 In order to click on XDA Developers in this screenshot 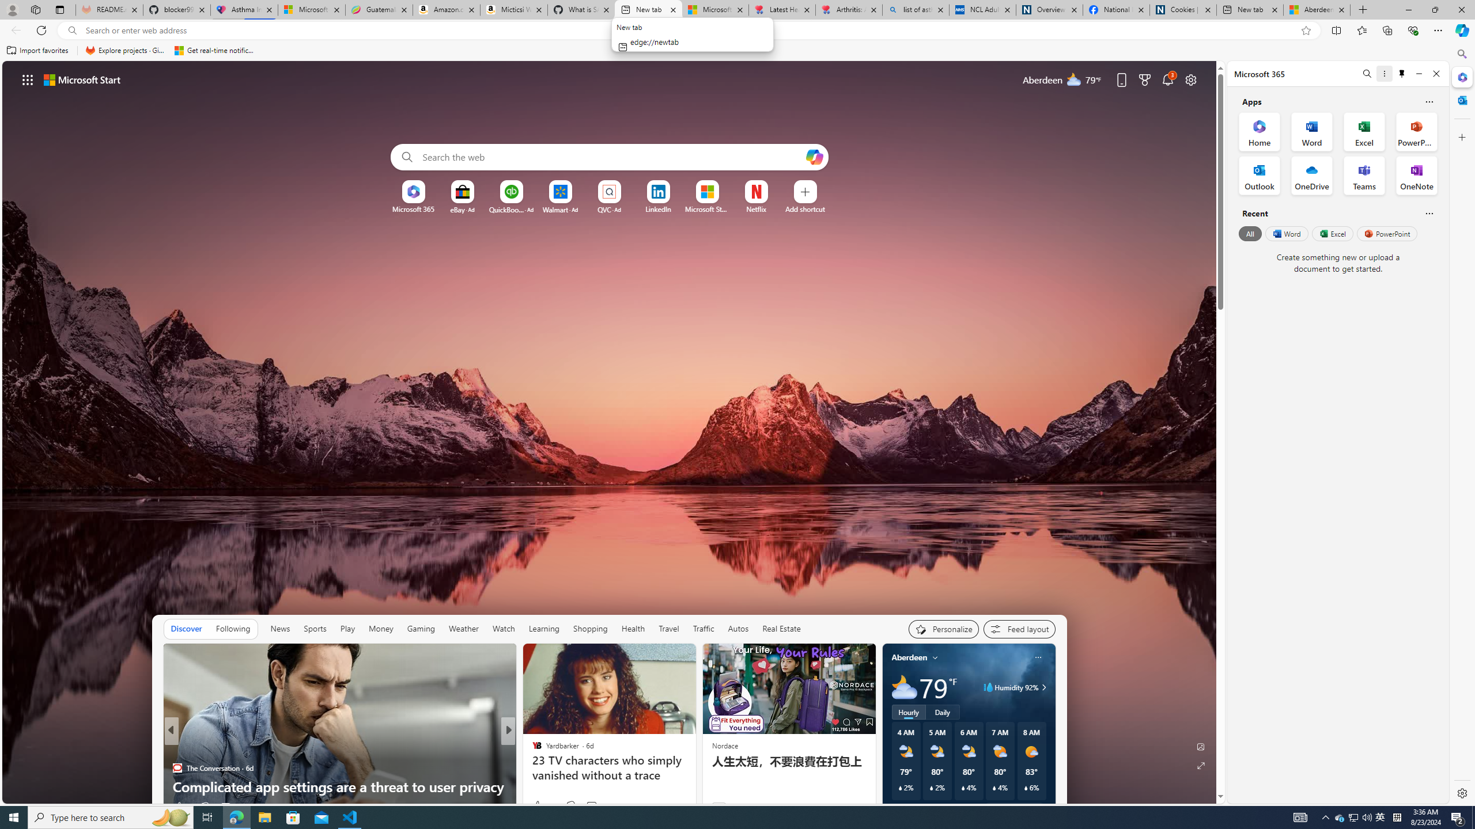, I will do `click(531, 750)`.